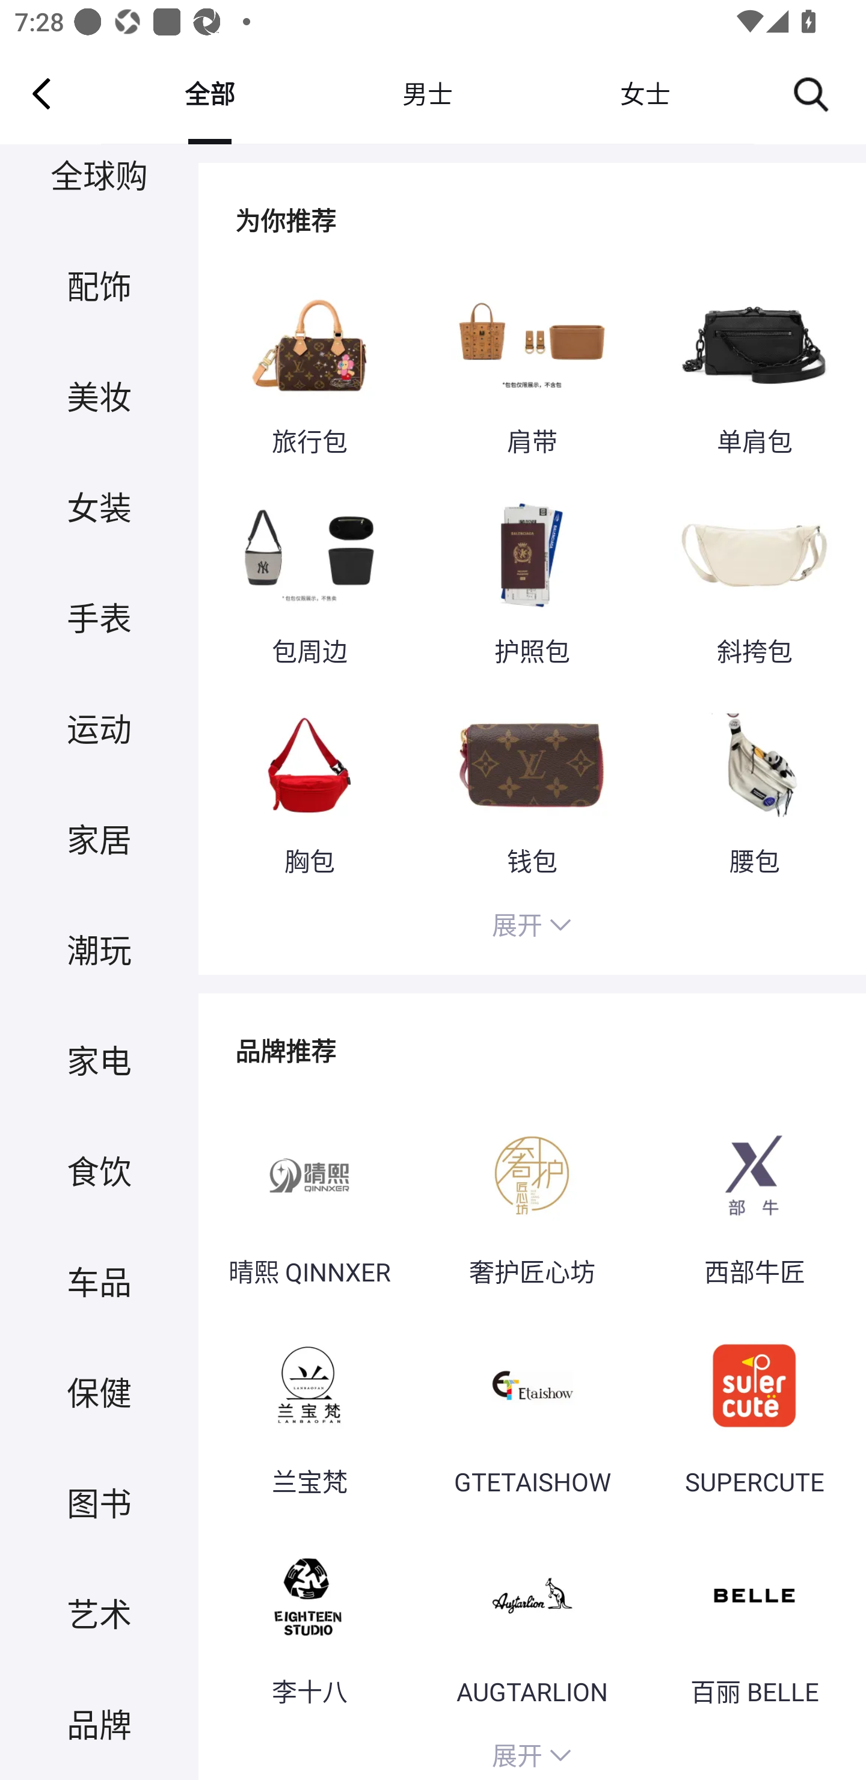 Image resolution: width=866 pixels, height=1780 pixels. I want to click on Navigate up, so click(41, 93).